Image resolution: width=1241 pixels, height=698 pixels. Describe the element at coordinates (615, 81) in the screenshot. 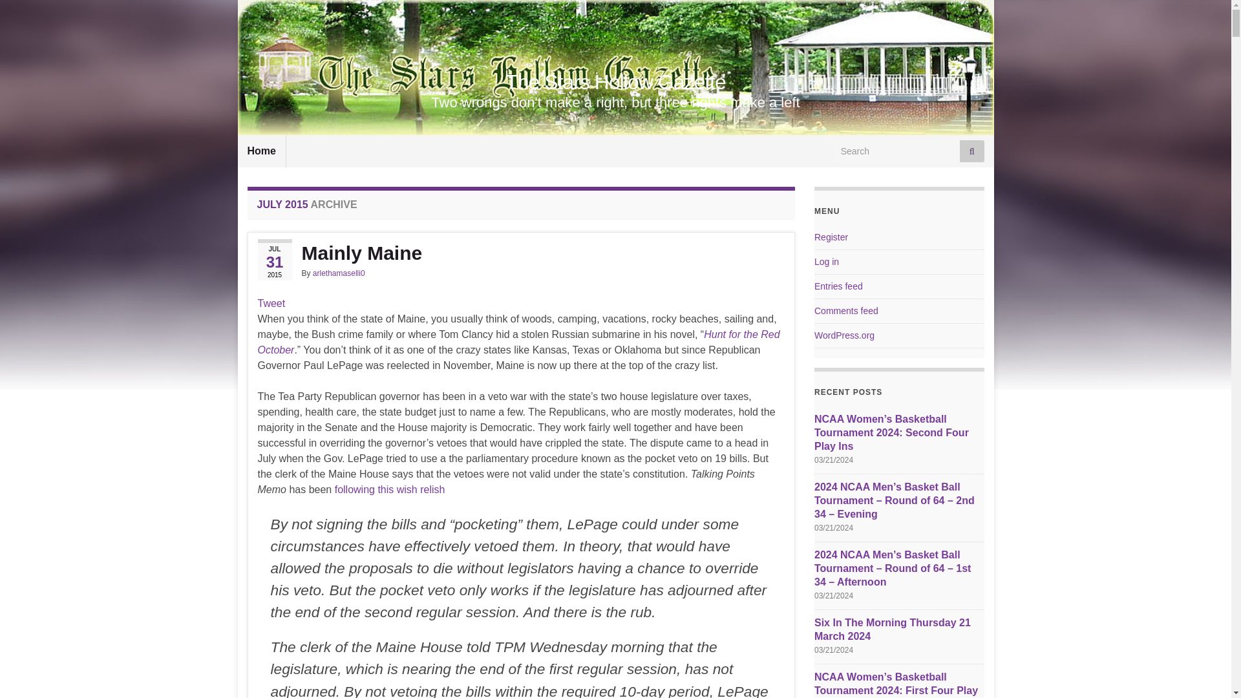

I see `The Stars Hollow Gazette` at that location.